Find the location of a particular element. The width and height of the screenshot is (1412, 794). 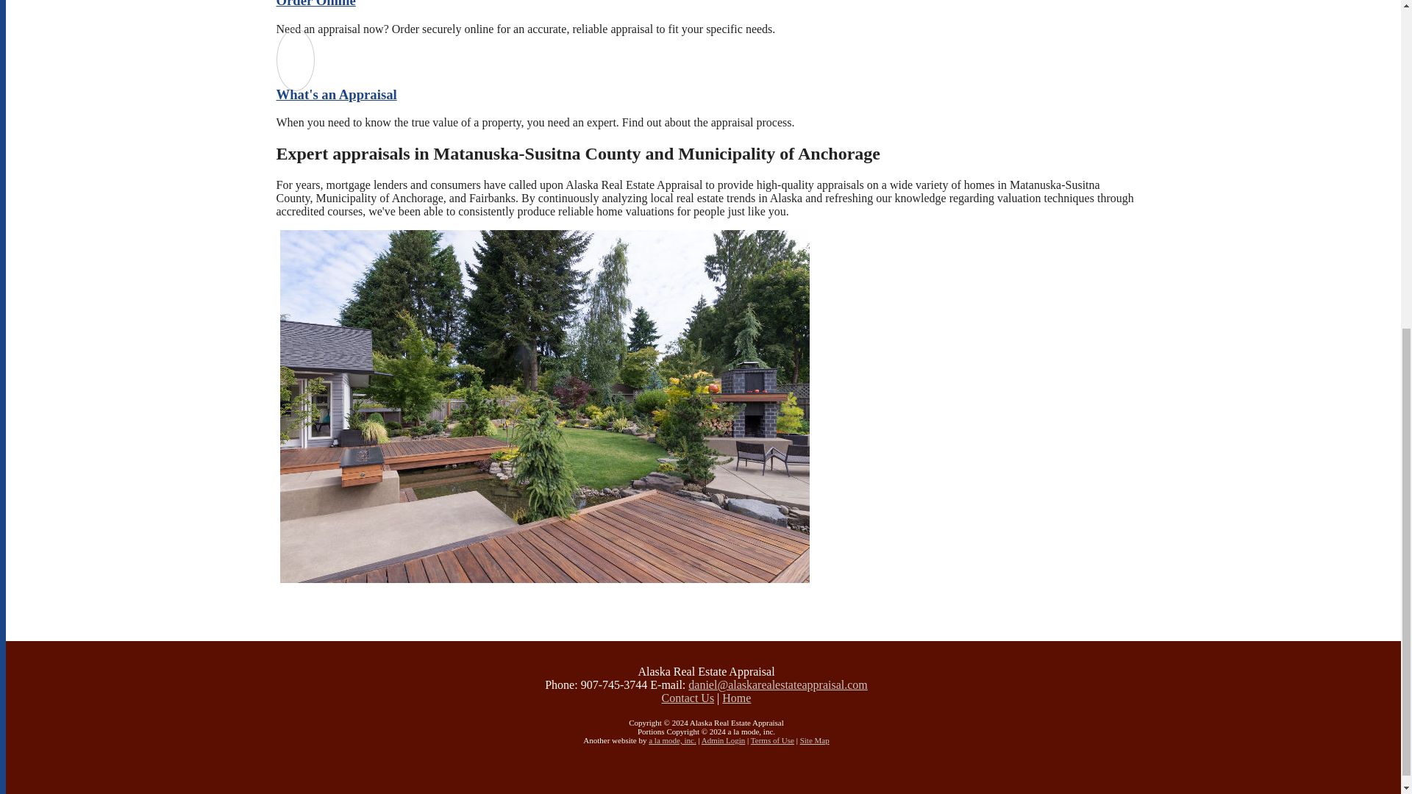

Order Online is located at coordinates (316, 4).